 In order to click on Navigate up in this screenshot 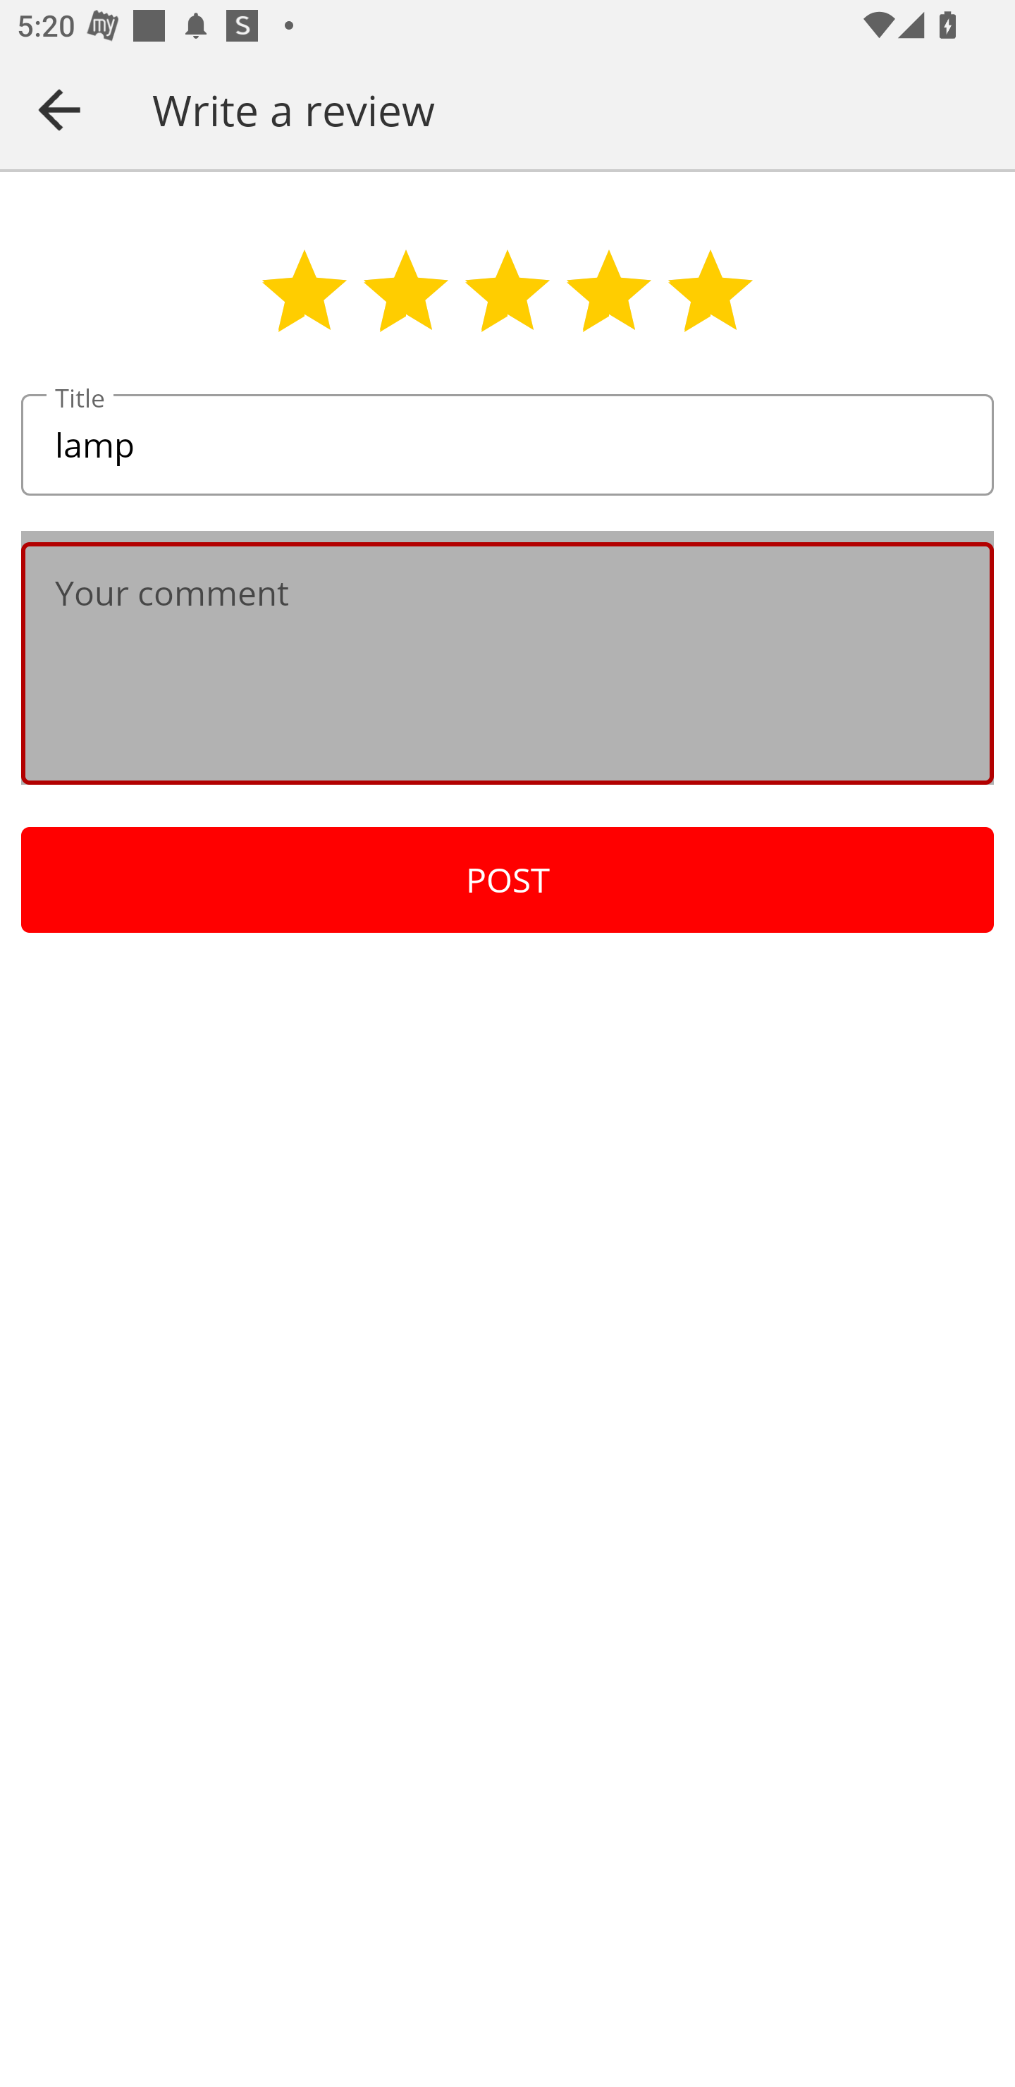, I will do `click(59, 109)`.